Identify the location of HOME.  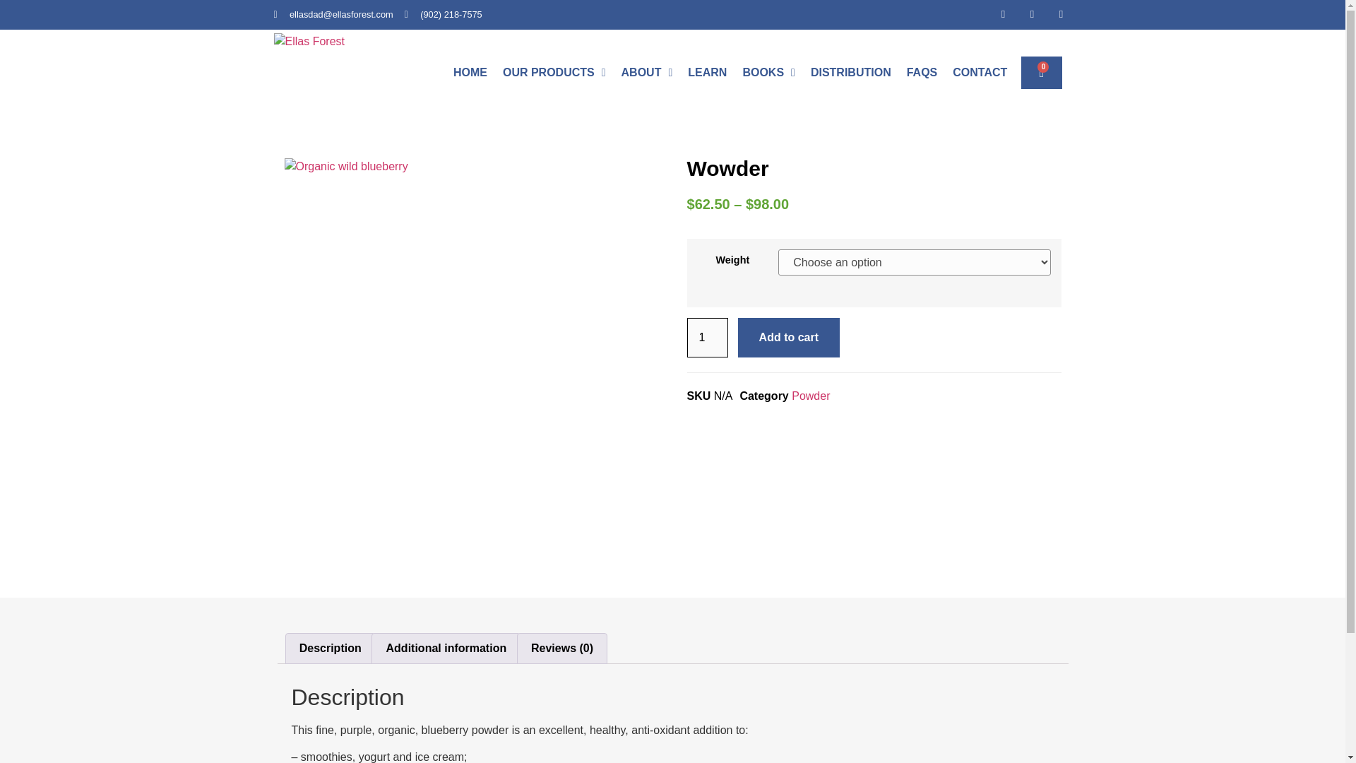
(470, 72).